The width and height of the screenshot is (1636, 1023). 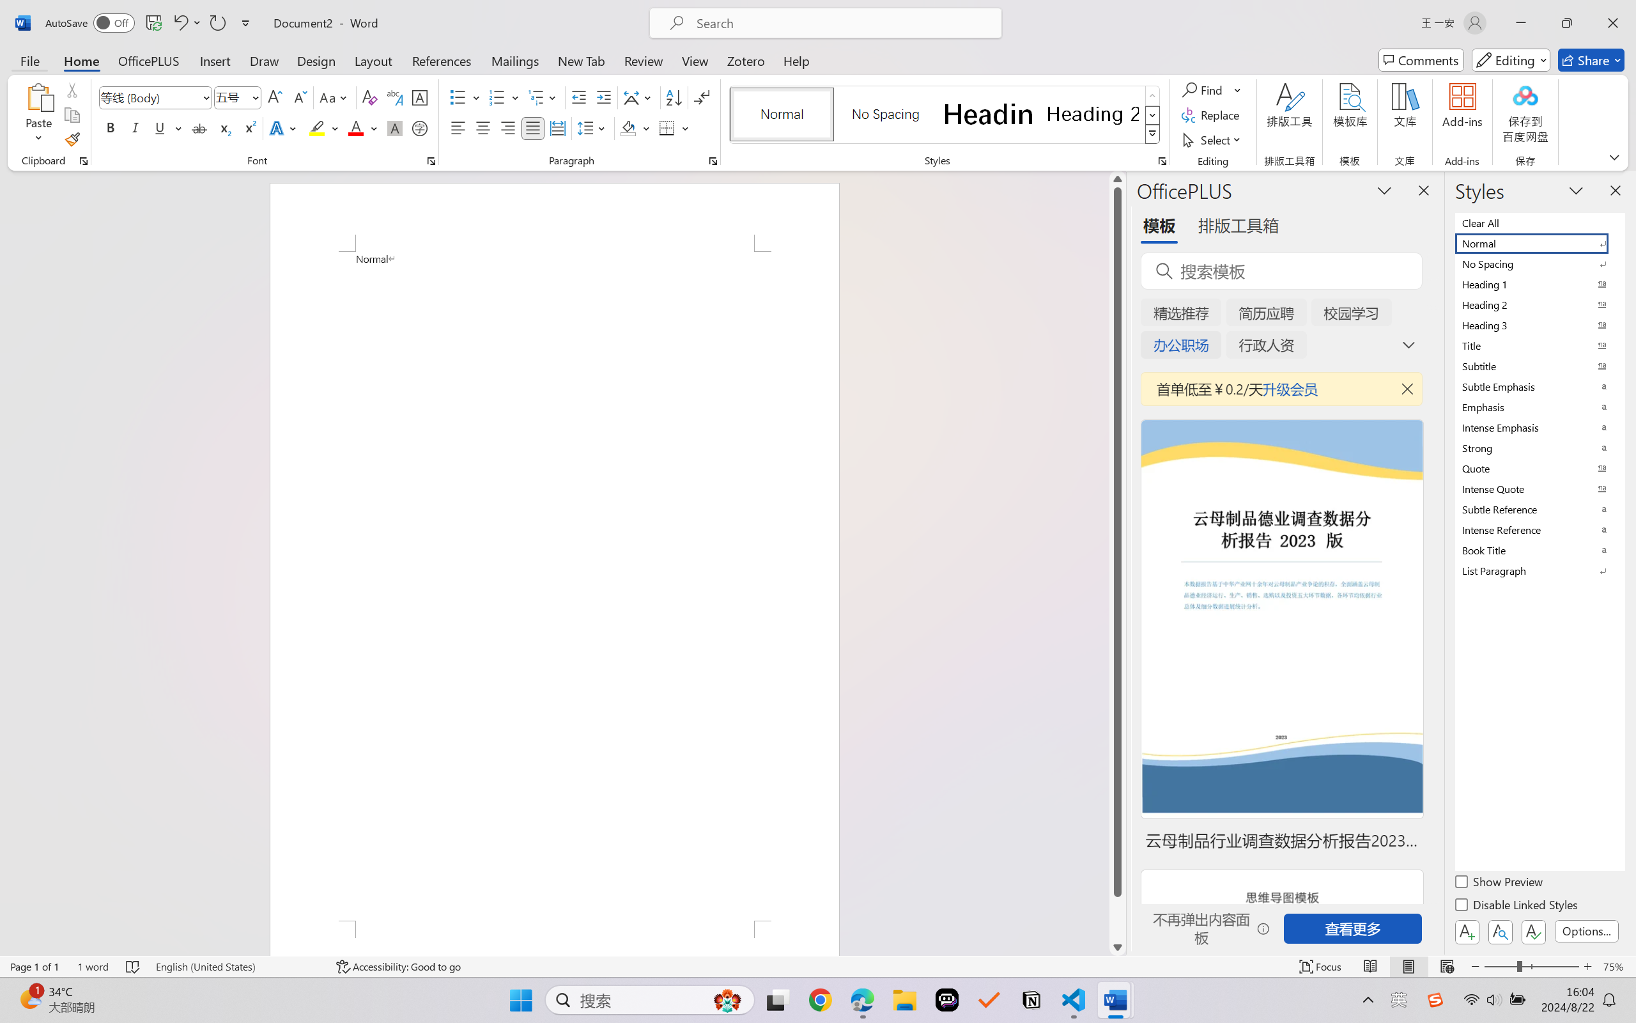 What do you see at coordinates (555, 586) in the screenshot?
I see `Page 1 content` at bounding box center [555, 586].